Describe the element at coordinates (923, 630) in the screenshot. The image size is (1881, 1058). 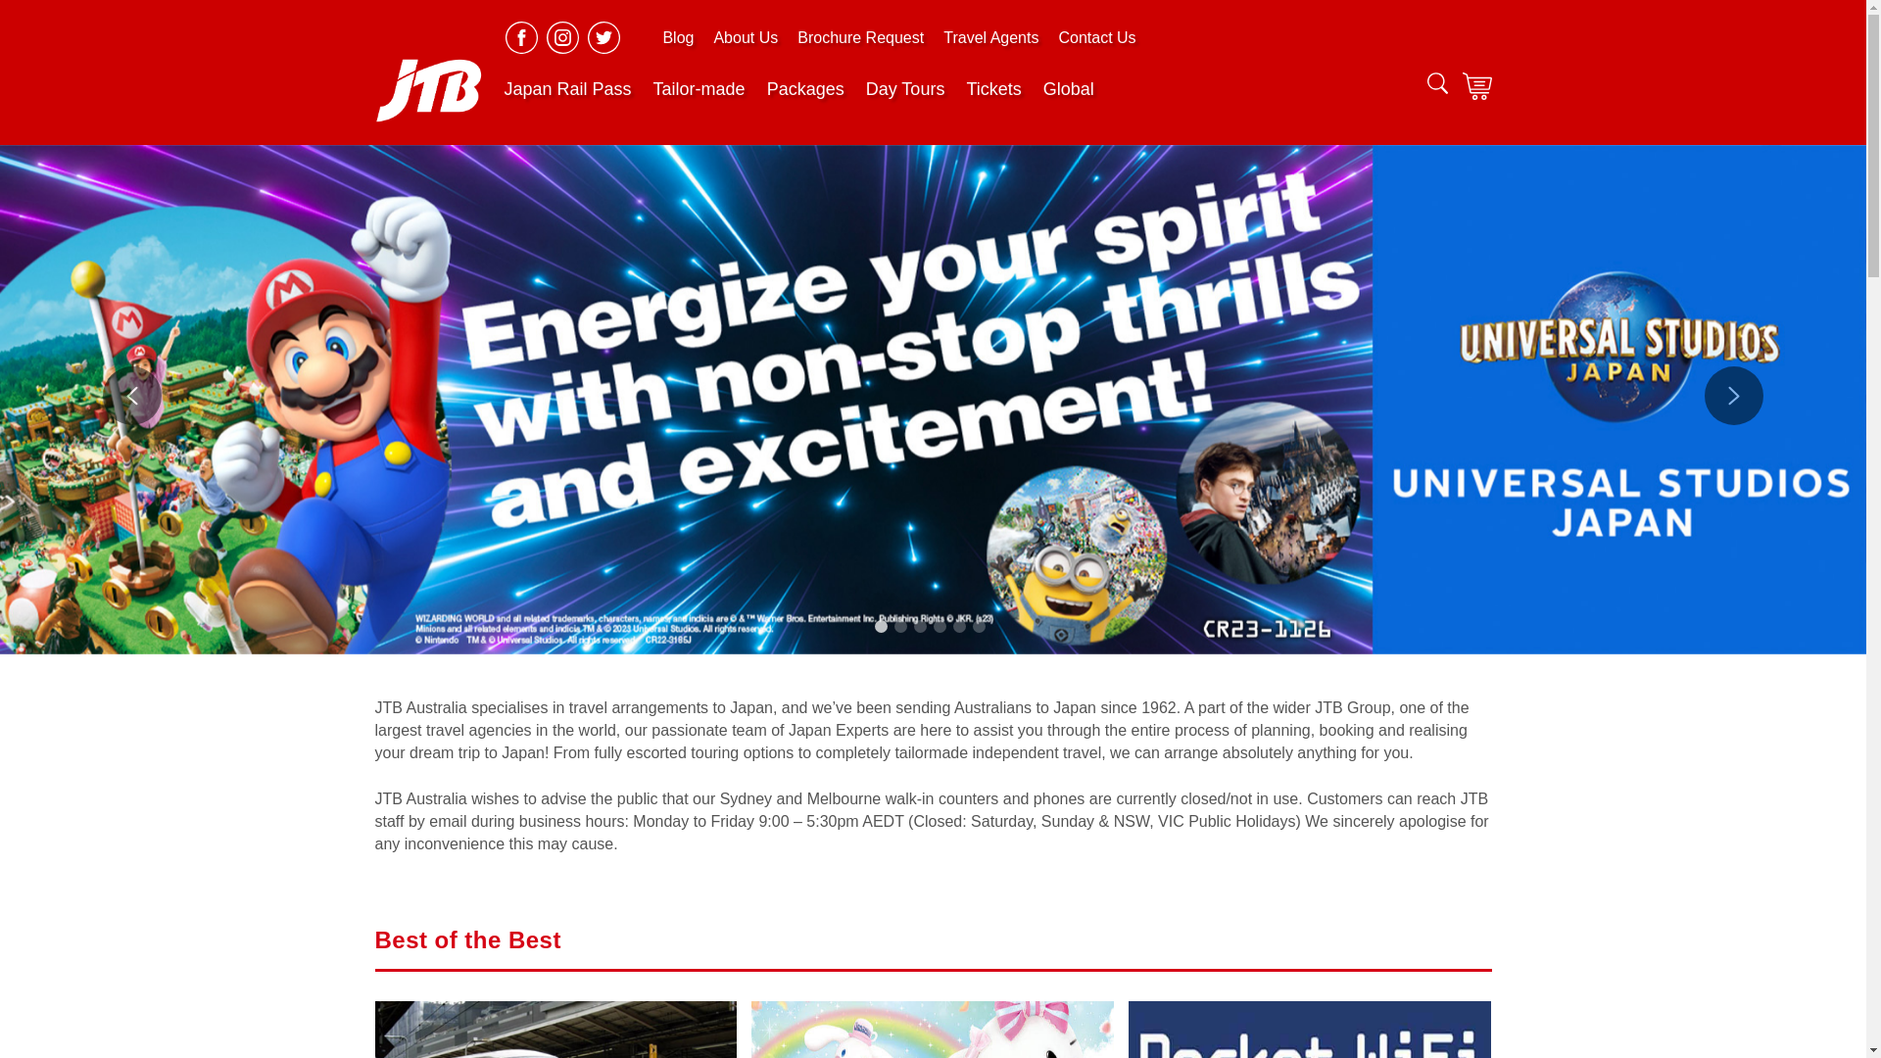
I see `3` at that location.